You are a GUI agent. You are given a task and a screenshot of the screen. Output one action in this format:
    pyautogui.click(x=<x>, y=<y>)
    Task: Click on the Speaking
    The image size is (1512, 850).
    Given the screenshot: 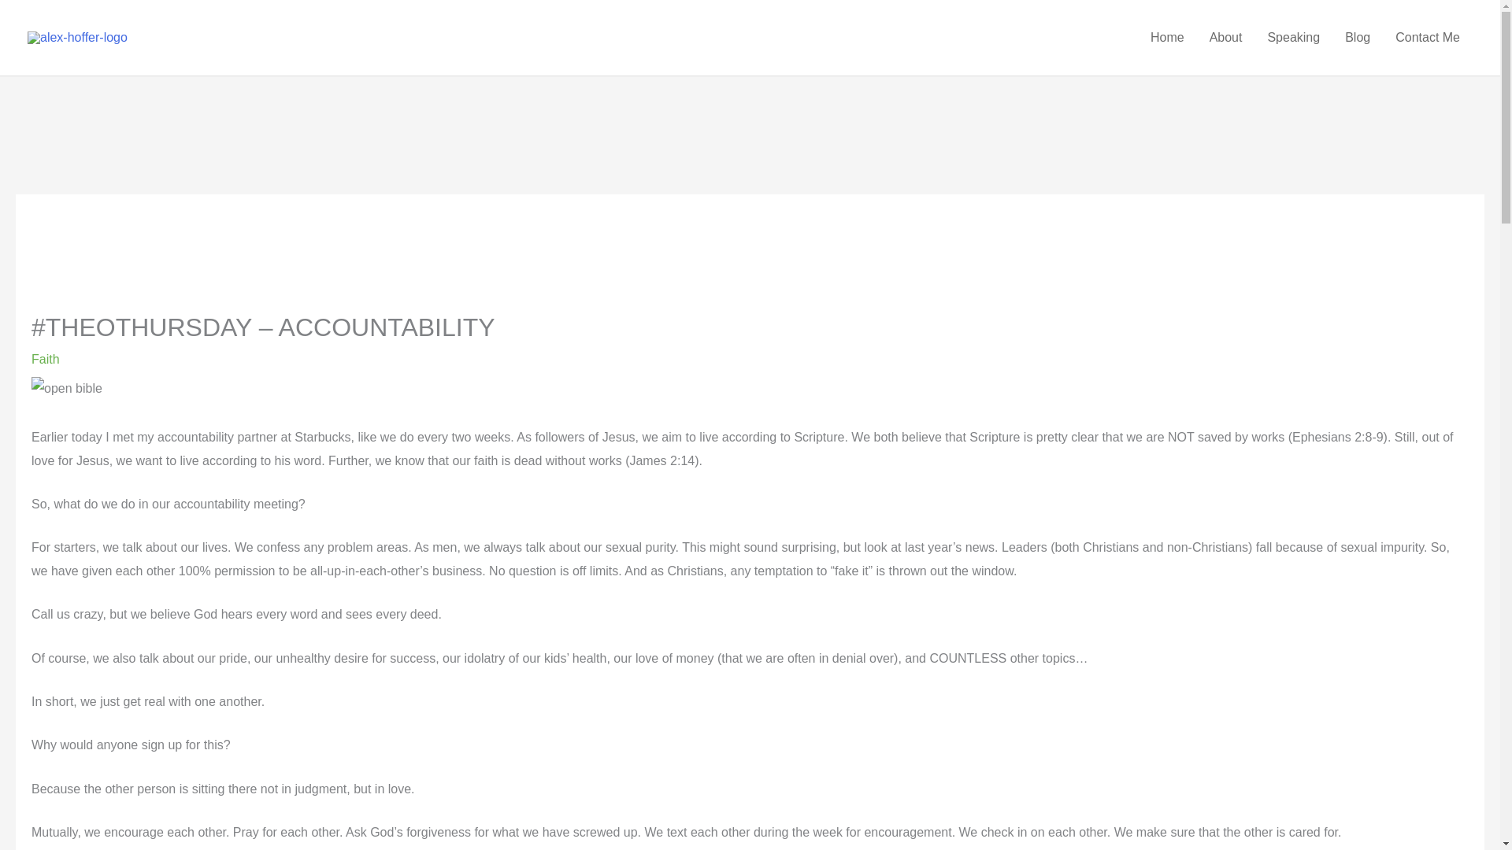 What is the action you would take?
    pyautogui.click(x=1293, y=38)
    